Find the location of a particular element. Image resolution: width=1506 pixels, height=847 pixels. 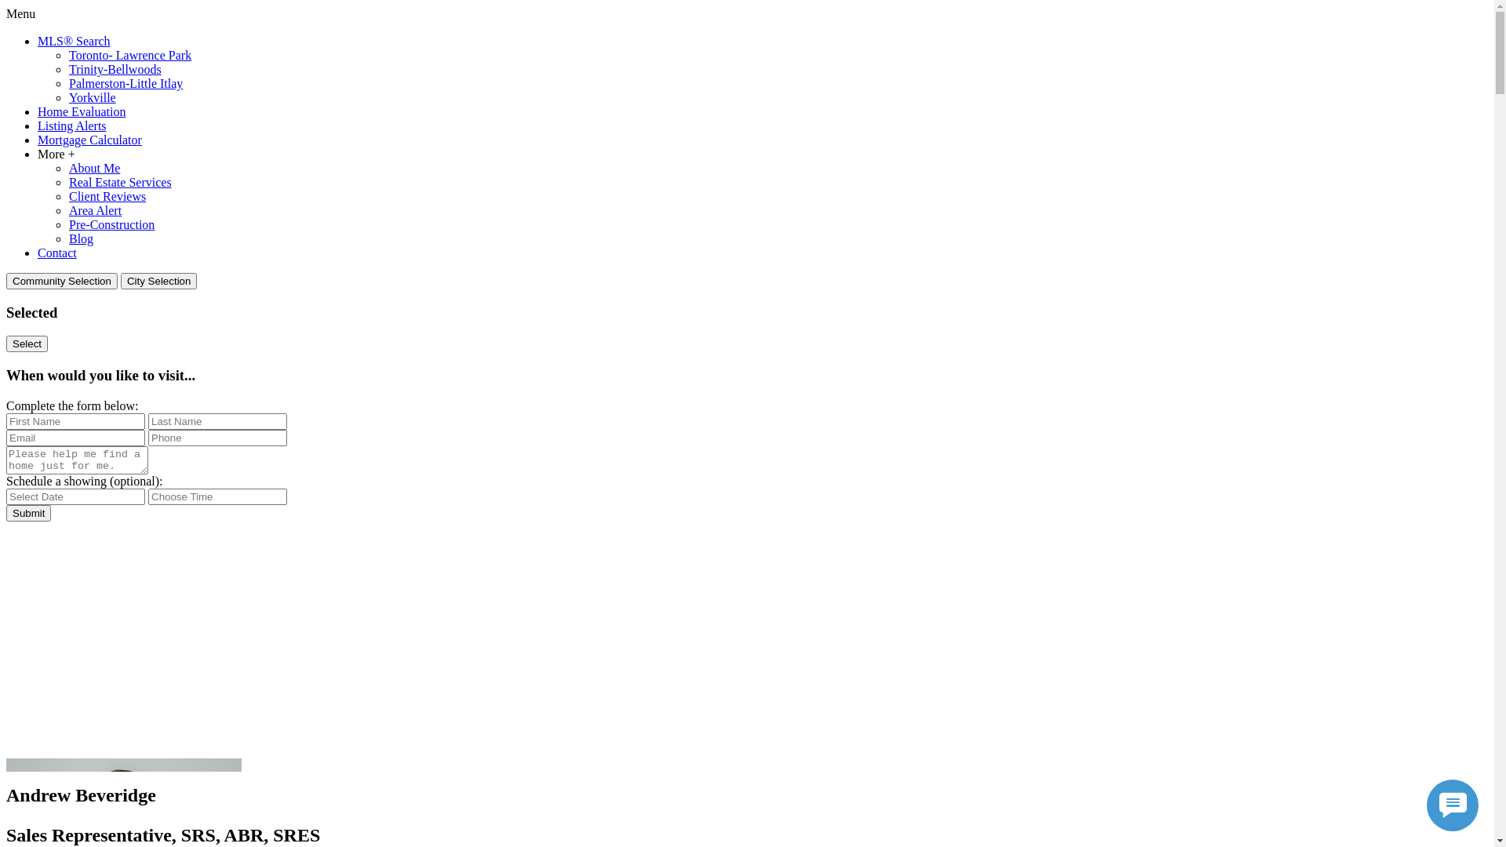

Blog is located at coordinates (82, 238).